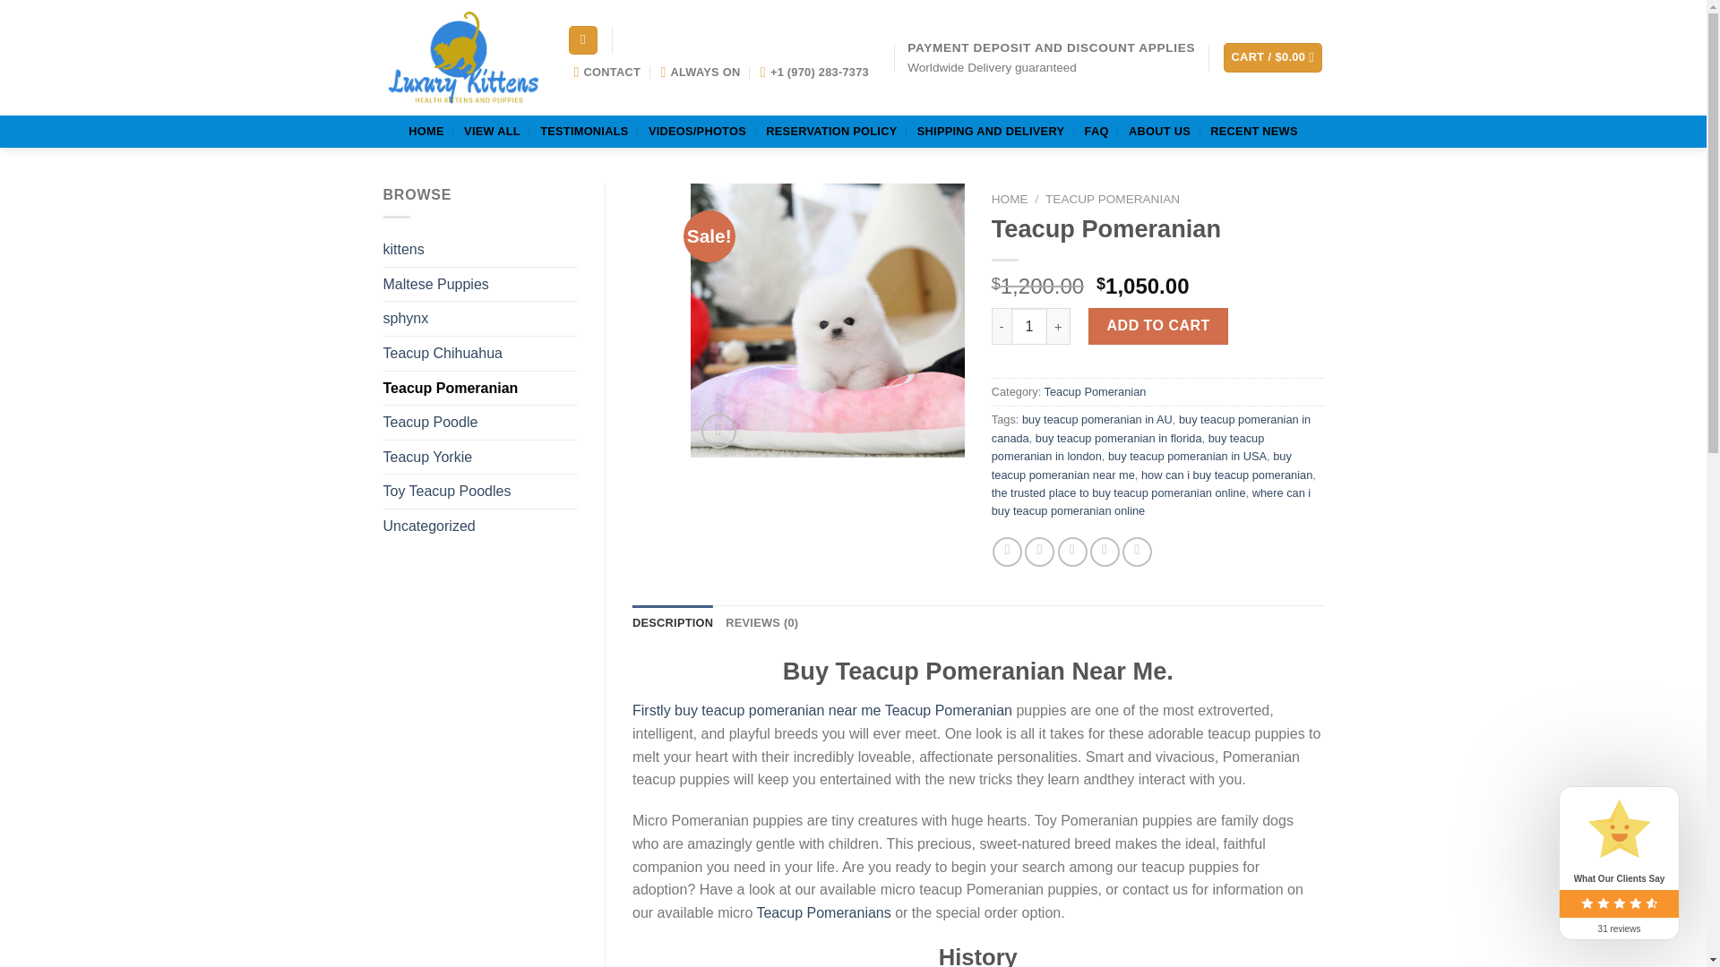 This screenshot has height=967, width=1720. Describe the element at coordinates (1096, 131) in the screenshot. I see `FAQ` at that location.